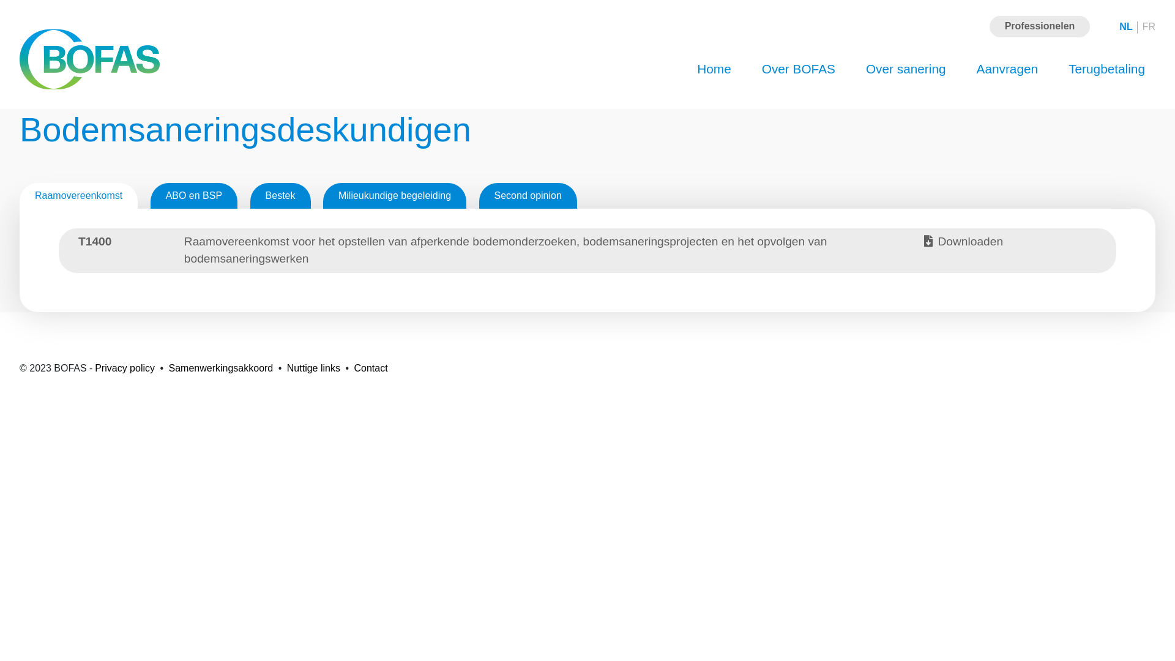 This screenshot has width=1175, height=661. I want to click on NL, so click(1126, 27).